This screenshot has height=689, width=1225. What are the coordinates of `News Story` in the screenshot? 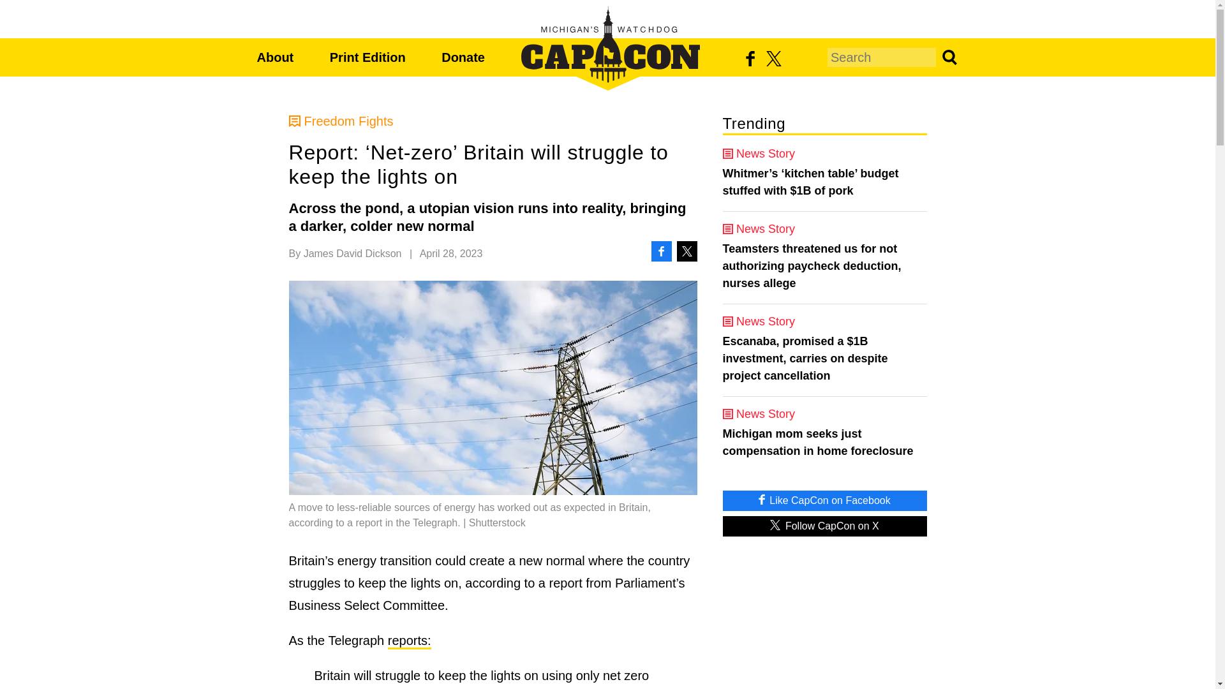 It's located at (824, 322).